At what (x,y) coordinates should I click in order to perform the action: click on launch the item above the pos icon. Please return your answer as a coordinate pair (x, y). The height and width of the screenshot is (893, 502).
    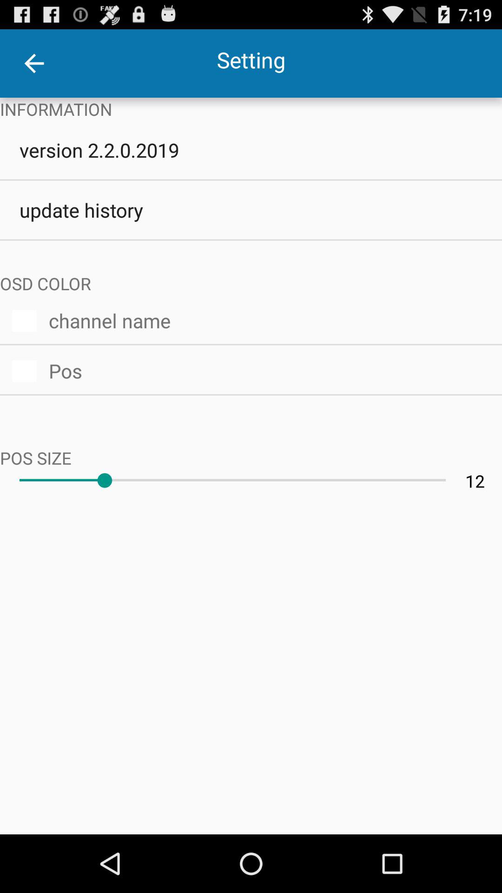
    Looking at the image, I should click on (269, 319).